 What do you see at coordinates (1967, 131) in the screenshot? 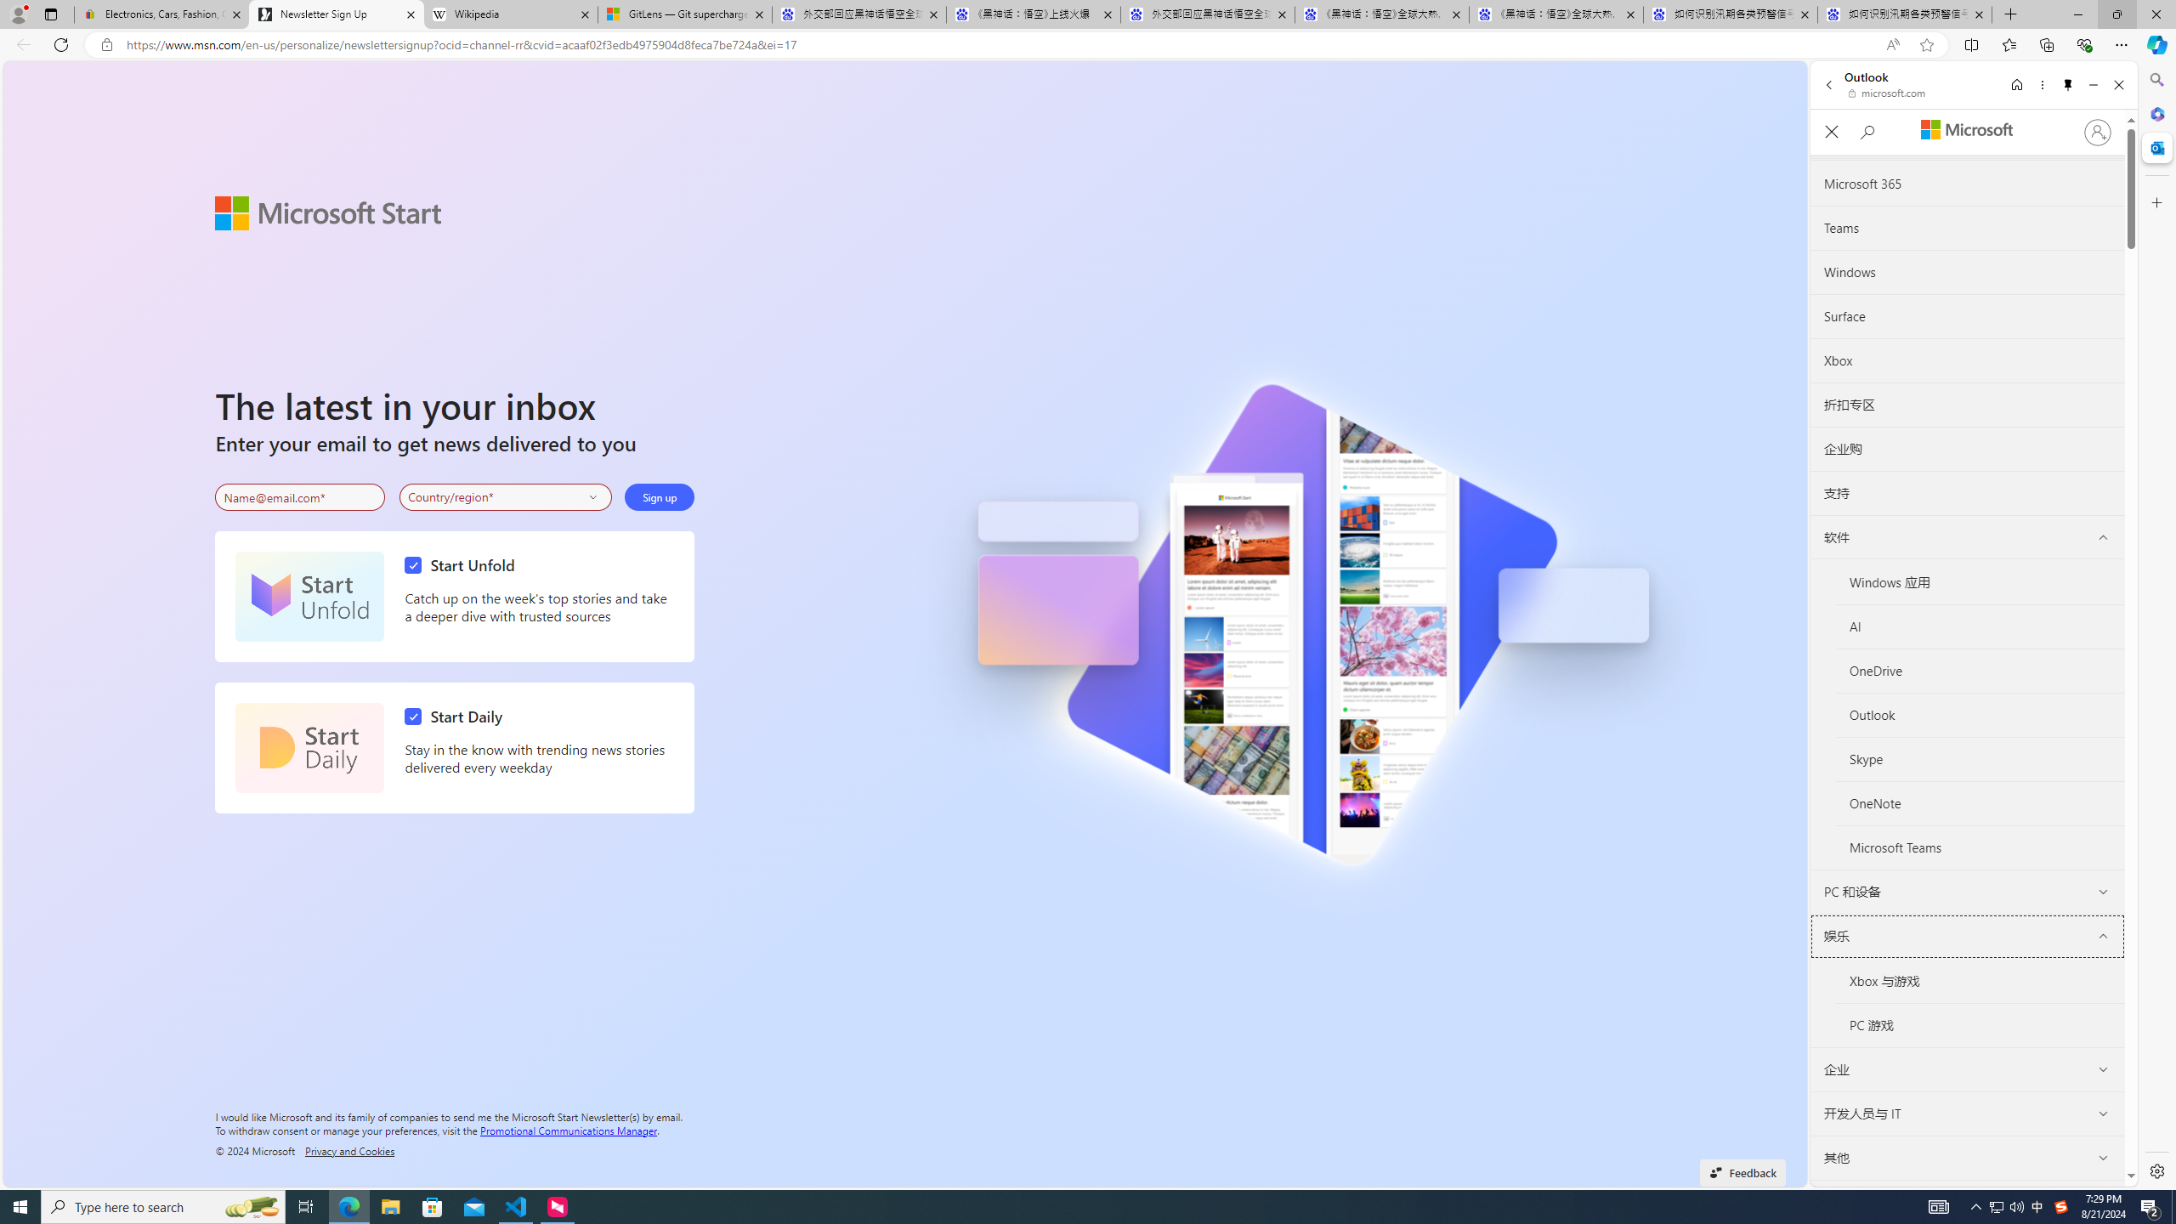
I see `Microsoft` at bounding box center [1967, 131].